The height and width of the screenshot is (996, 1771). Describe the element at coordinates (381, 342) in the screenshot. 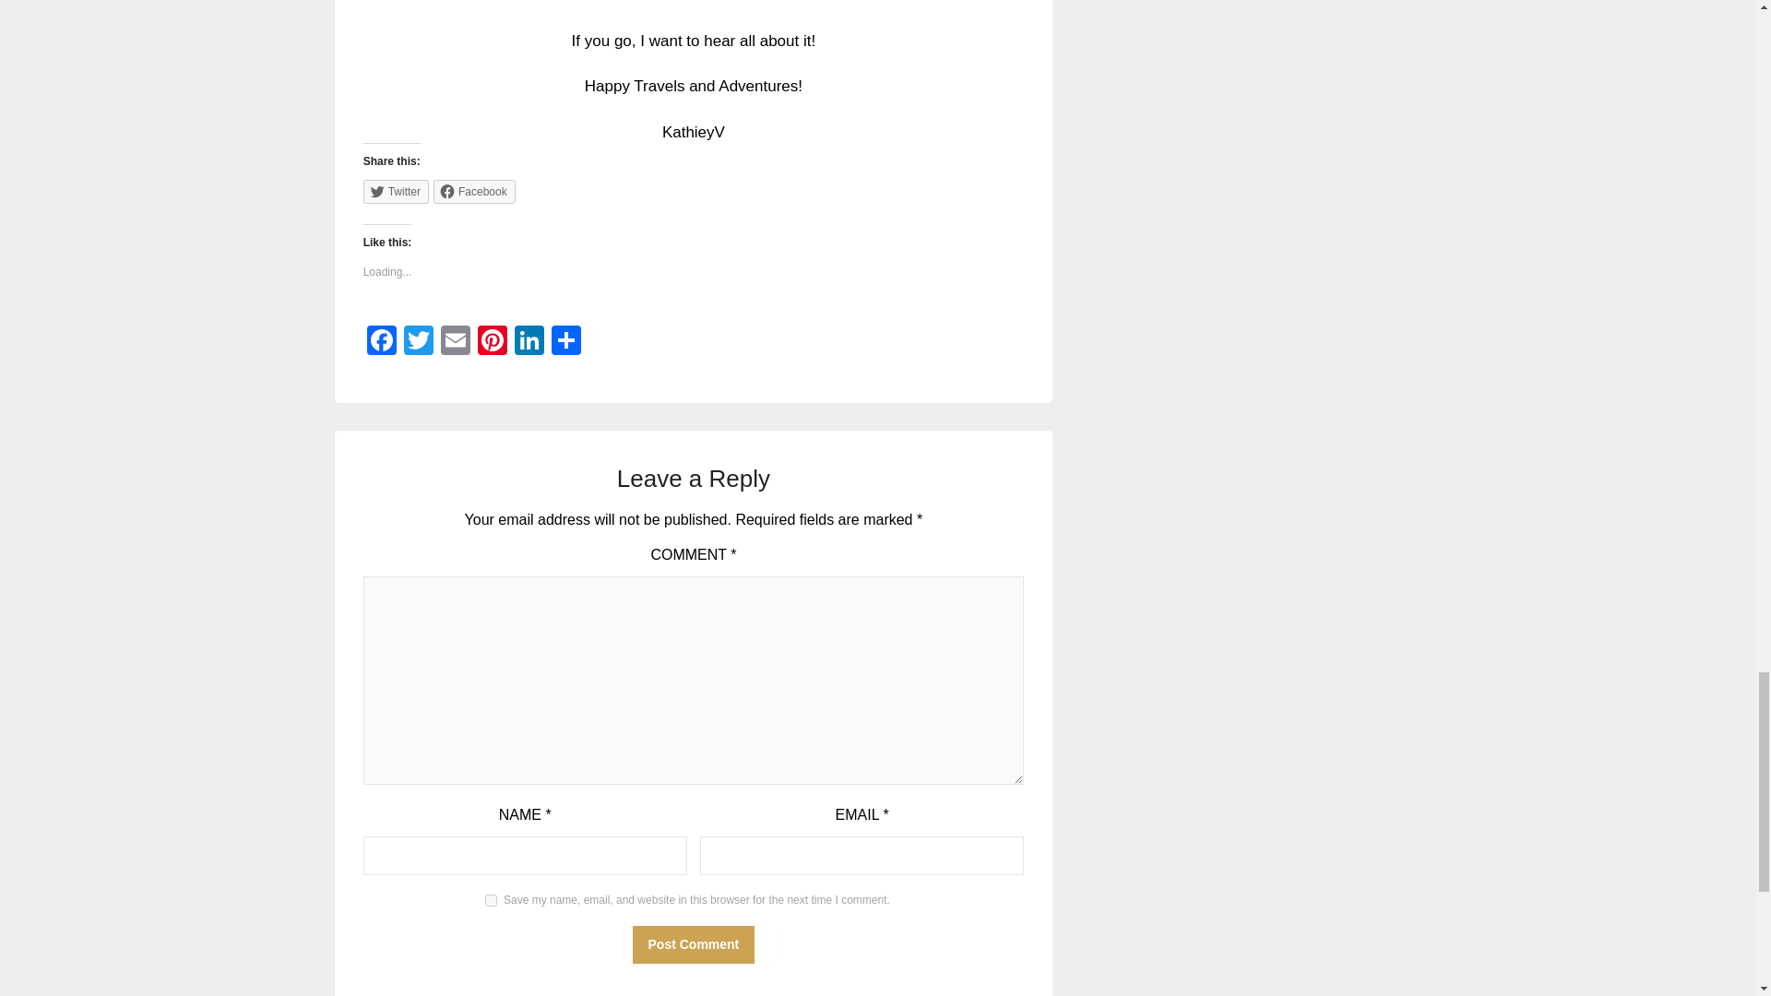

I see `Facebook` at that location.